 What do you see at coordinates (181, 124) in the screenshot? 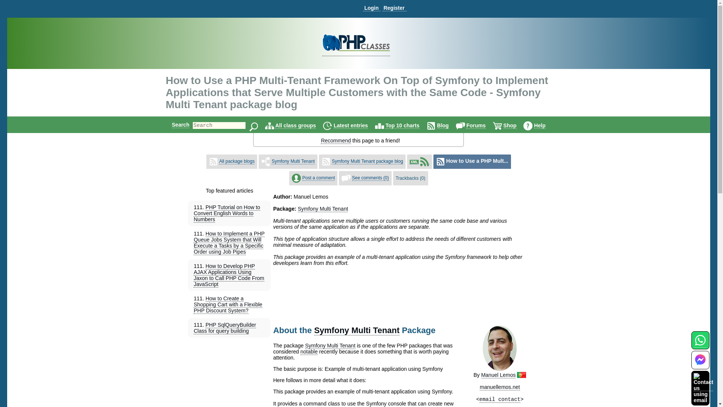
I see `Search` at bounding box center [181, 124].